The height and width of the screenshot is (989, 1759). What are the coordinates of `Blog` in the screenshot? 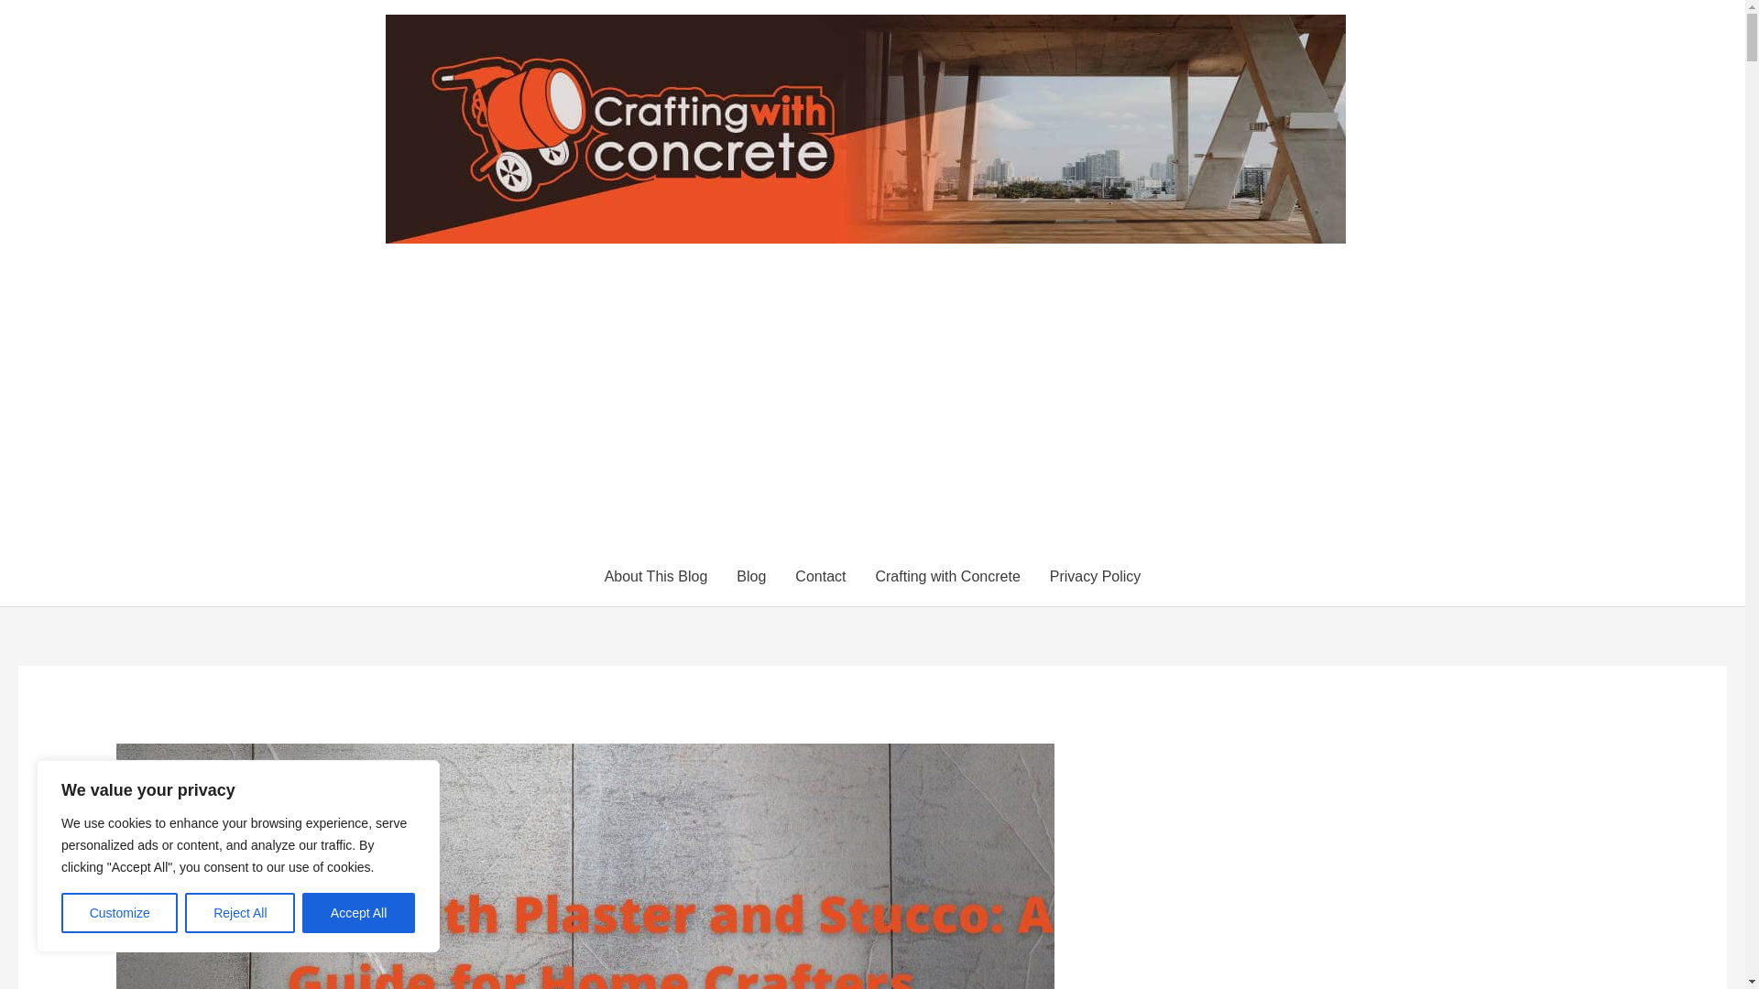 It's located at (751, 577).